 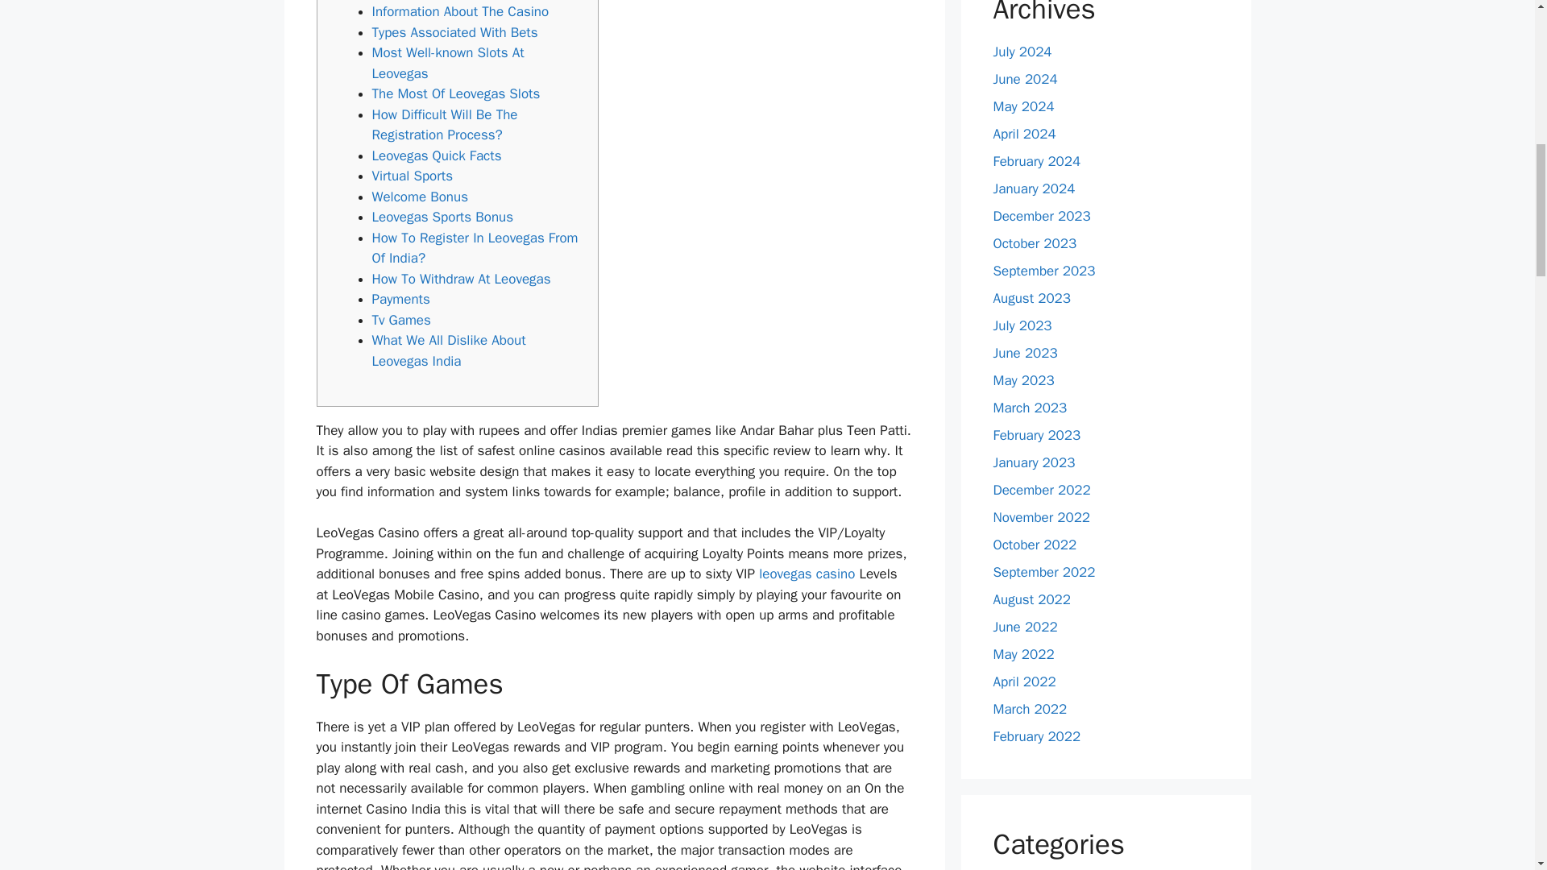 What do you see at coordinates (413, 176) in the screenshot?
I see `Virtual Sports` at bounding box center [413, 176].